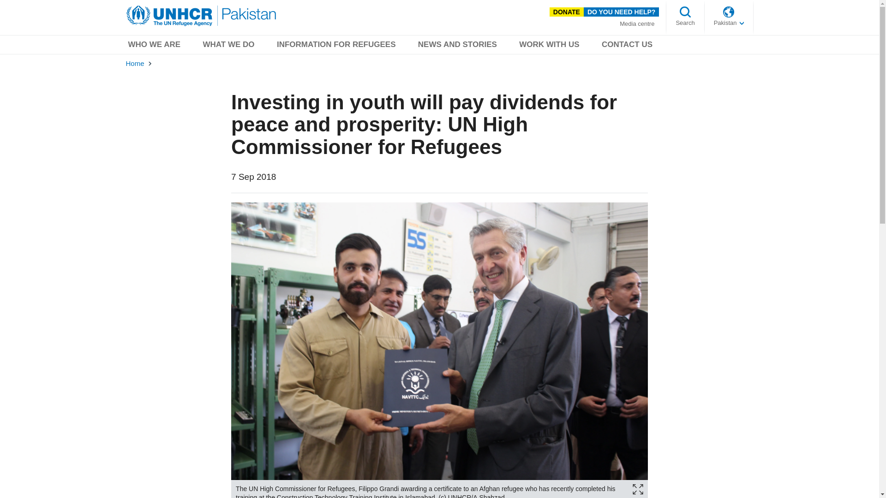 Image resolution: width=886 pixels, height=498 pixels. I want to click on INFORMATION FOR REFUGEES, so click(336, 46).